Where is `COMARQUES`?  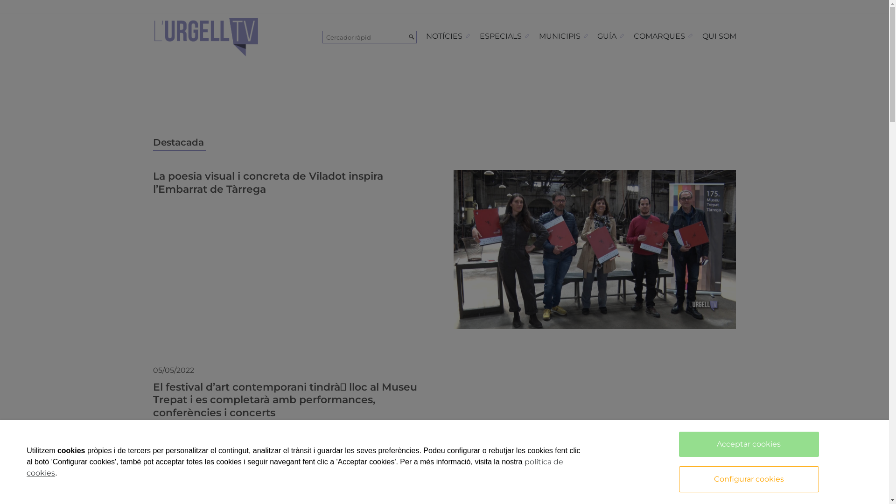 COMARQUES is located at coordinates (664, 36).